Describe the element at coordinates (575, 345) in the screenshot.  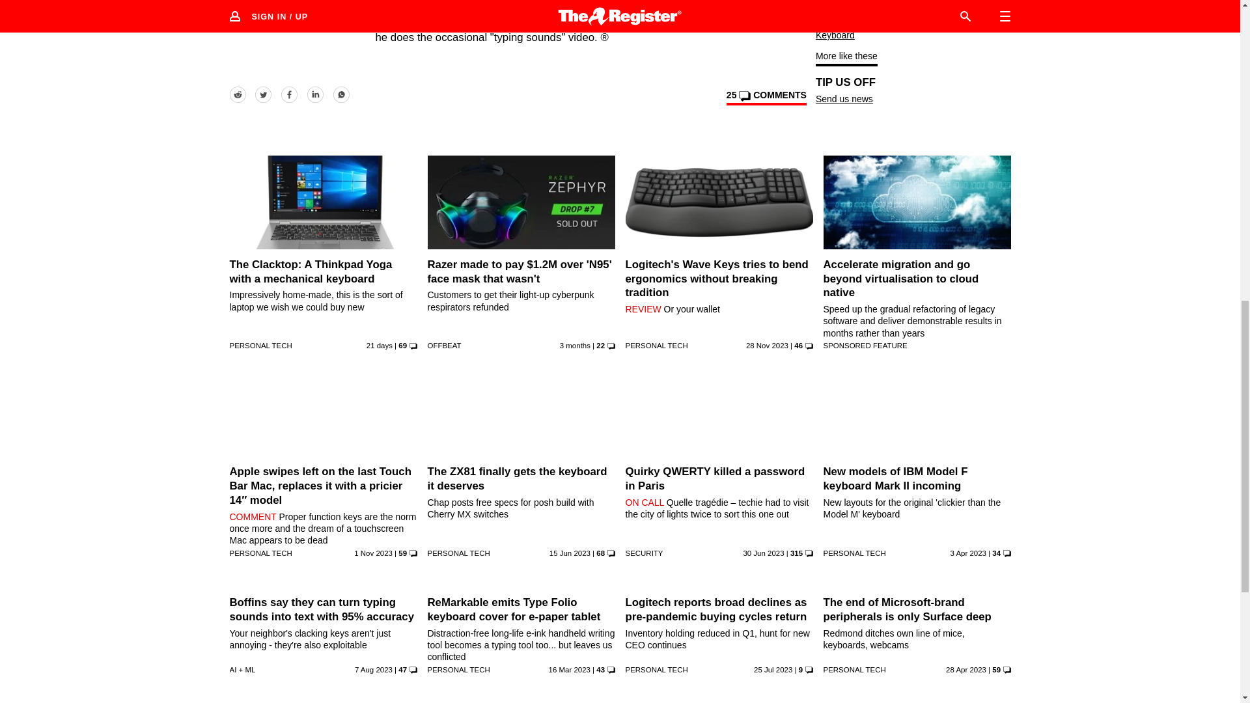
I see `30 Apr 2024 15:0` at that location.